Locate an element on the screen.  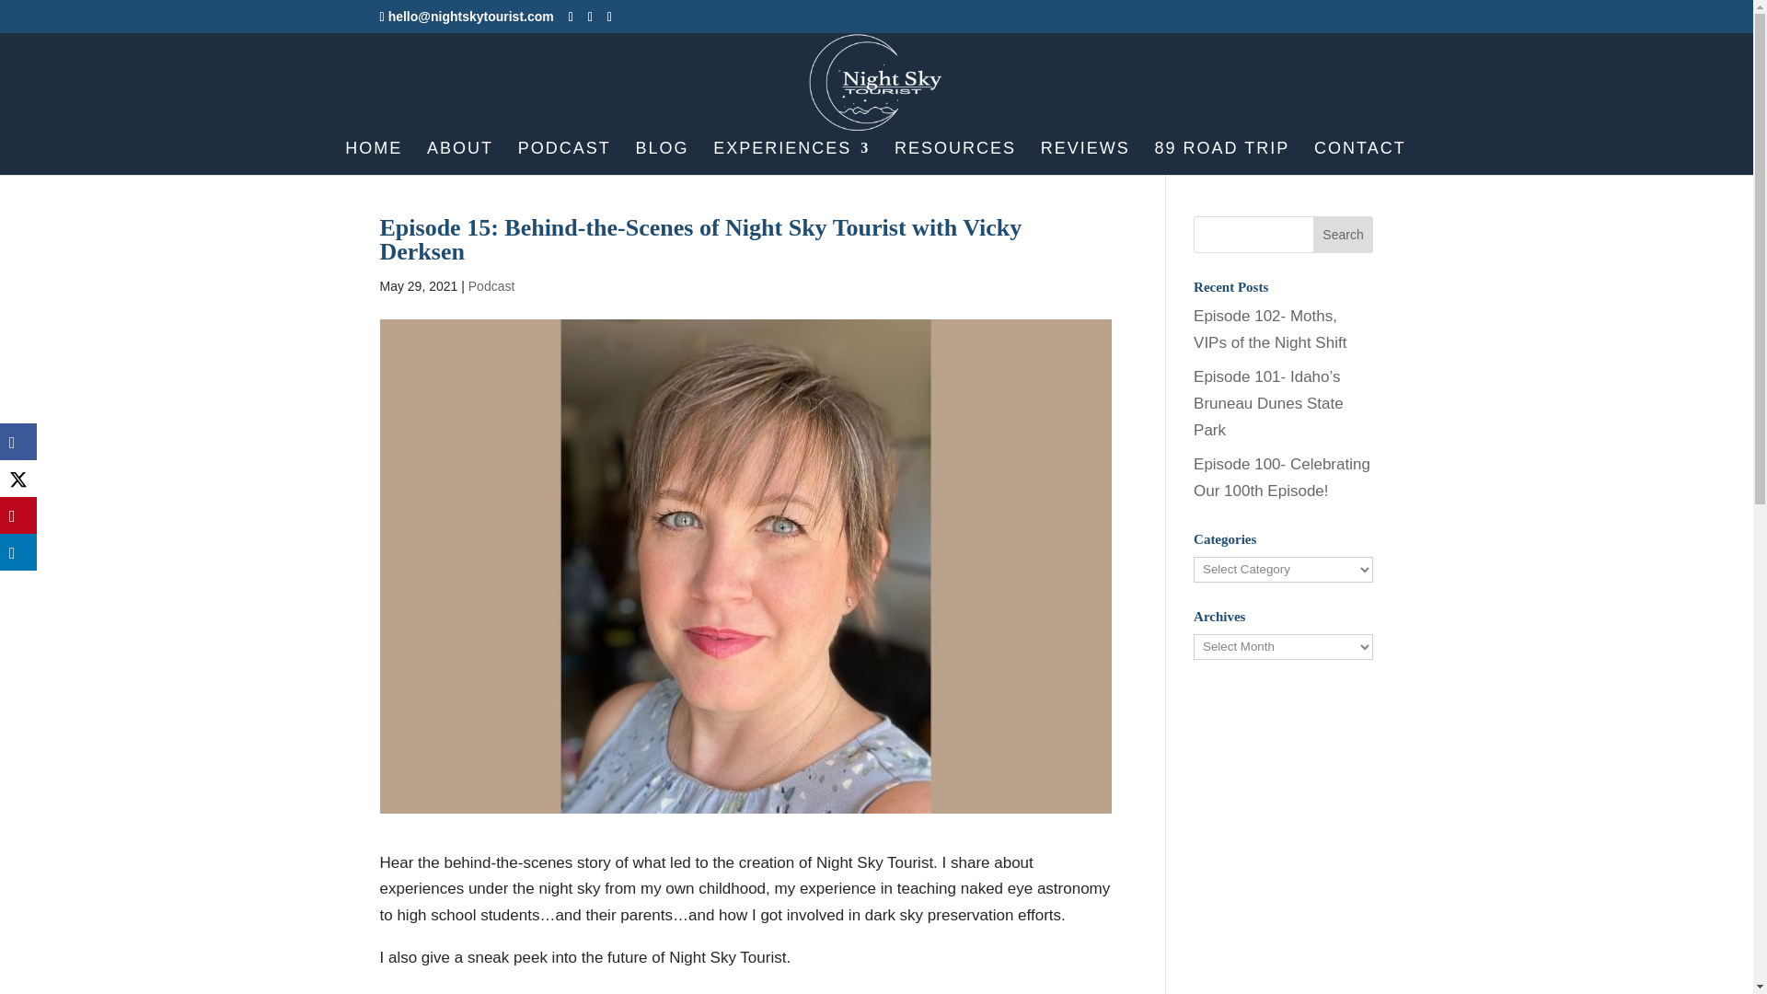
Search is located at coordinates (1344, 235).